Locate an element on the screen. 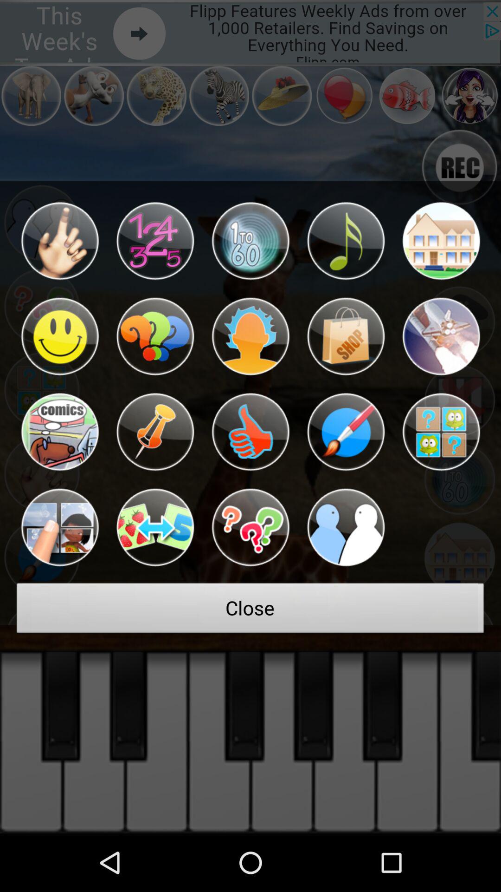 This screenshot has width=501, height=892. launch the item above the close item is located at coordinates (250, 527).